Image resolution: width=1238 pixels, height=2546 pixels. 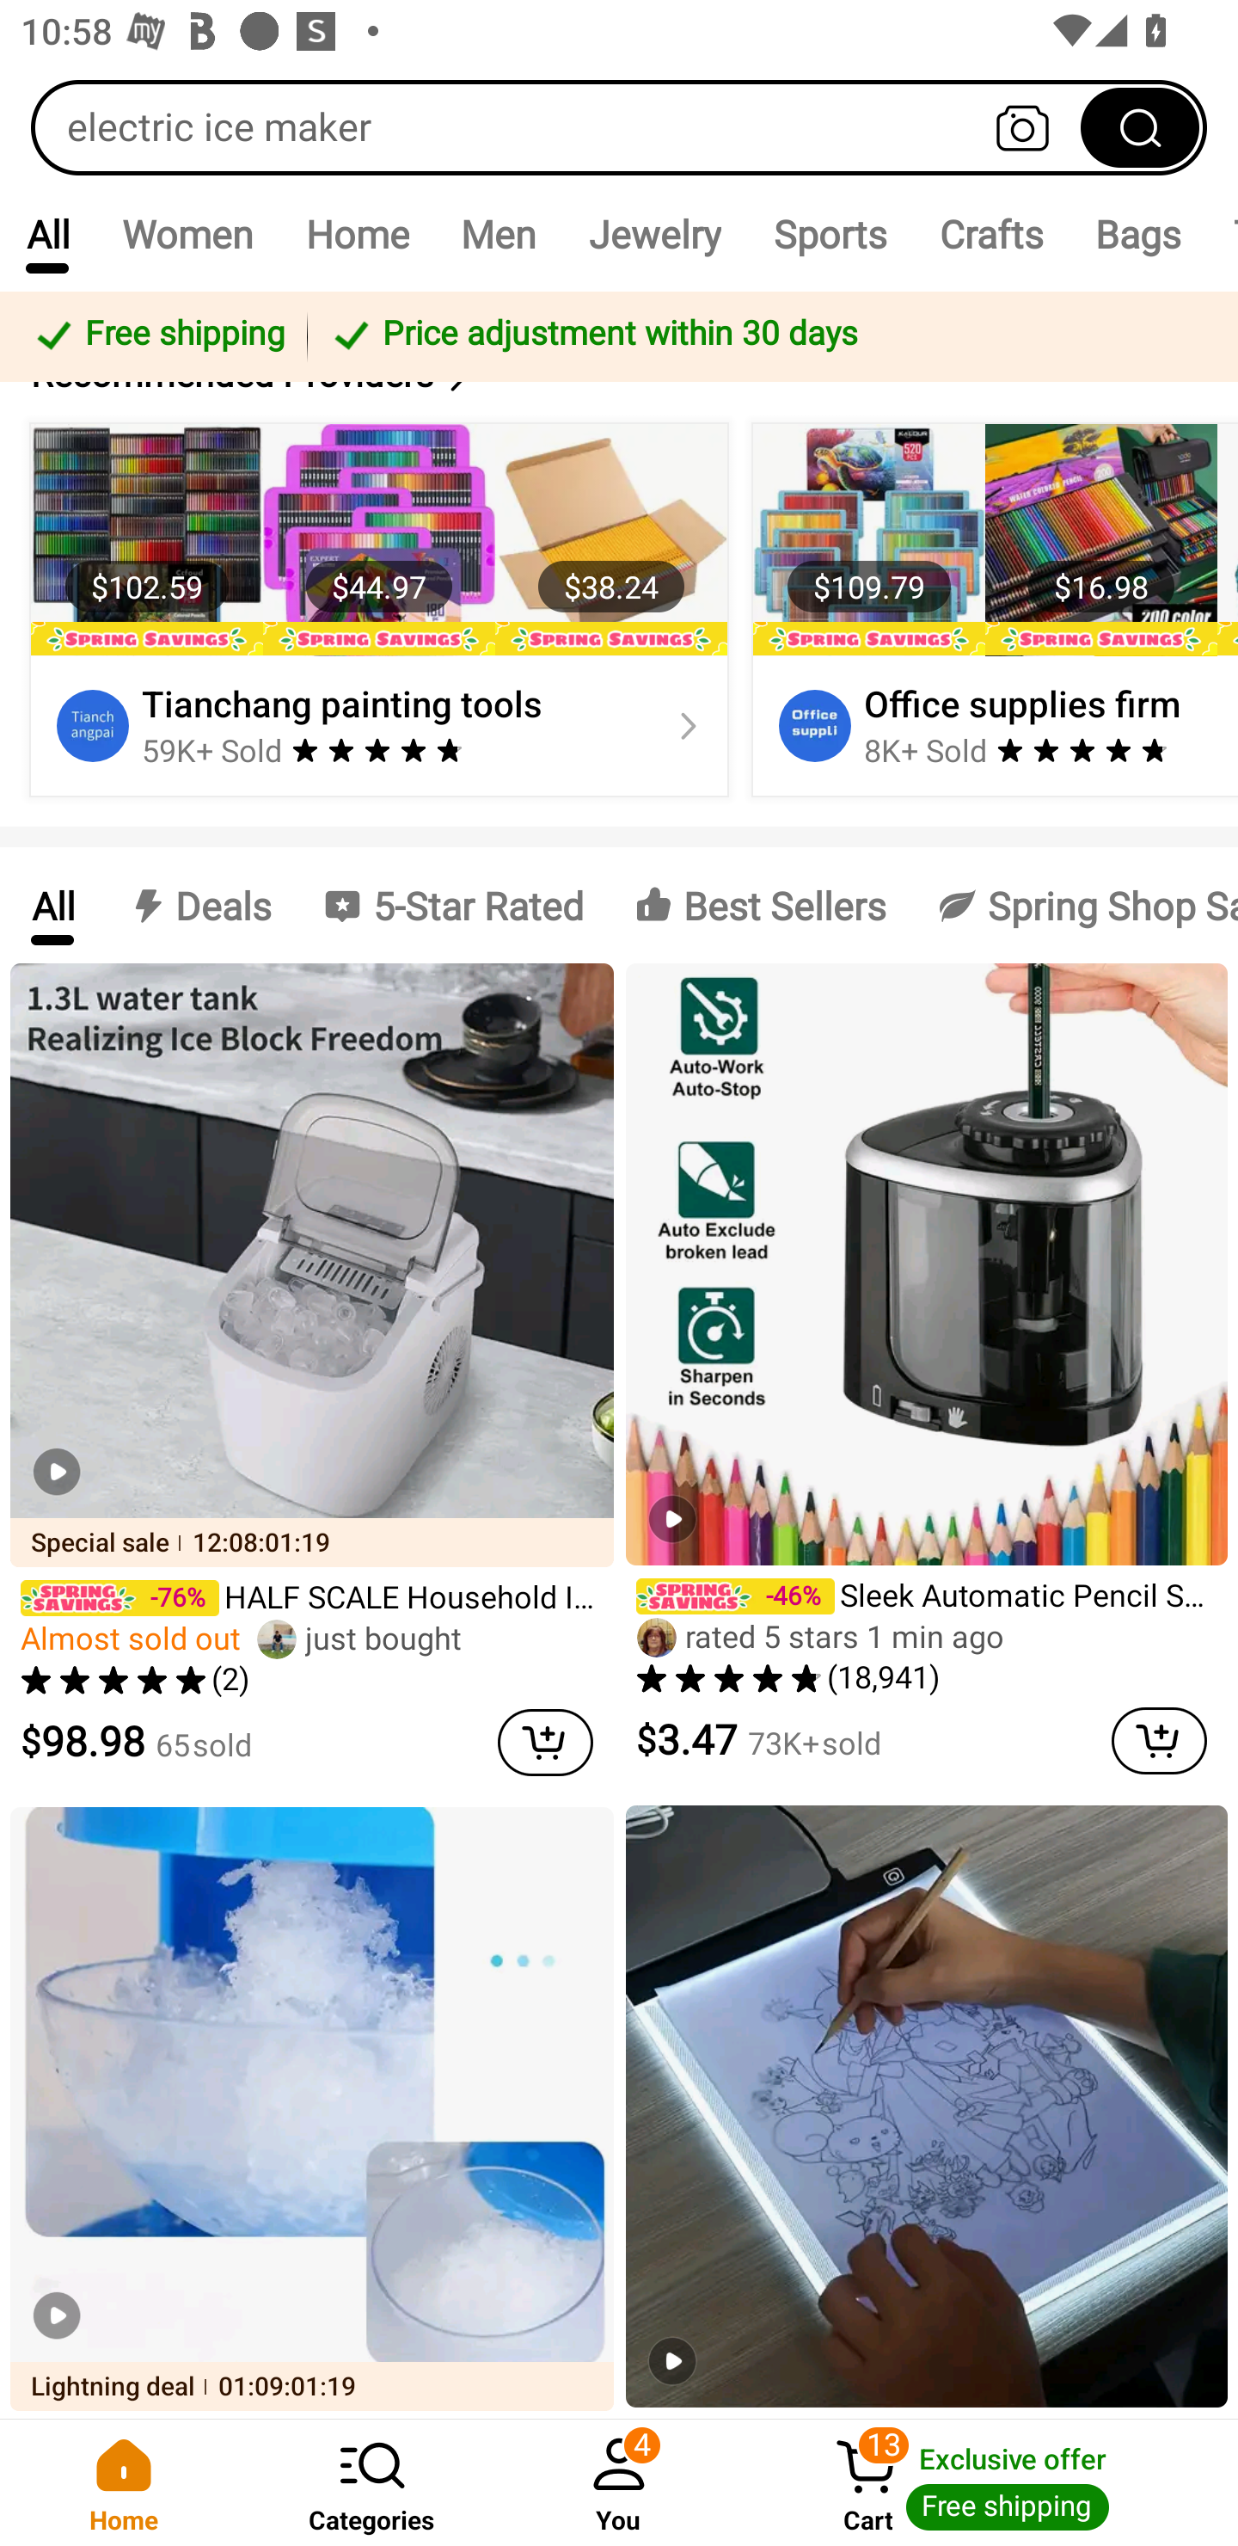 I want to click on Cart 13 Cart Exclusive offer, so click(x=990, y=2482).